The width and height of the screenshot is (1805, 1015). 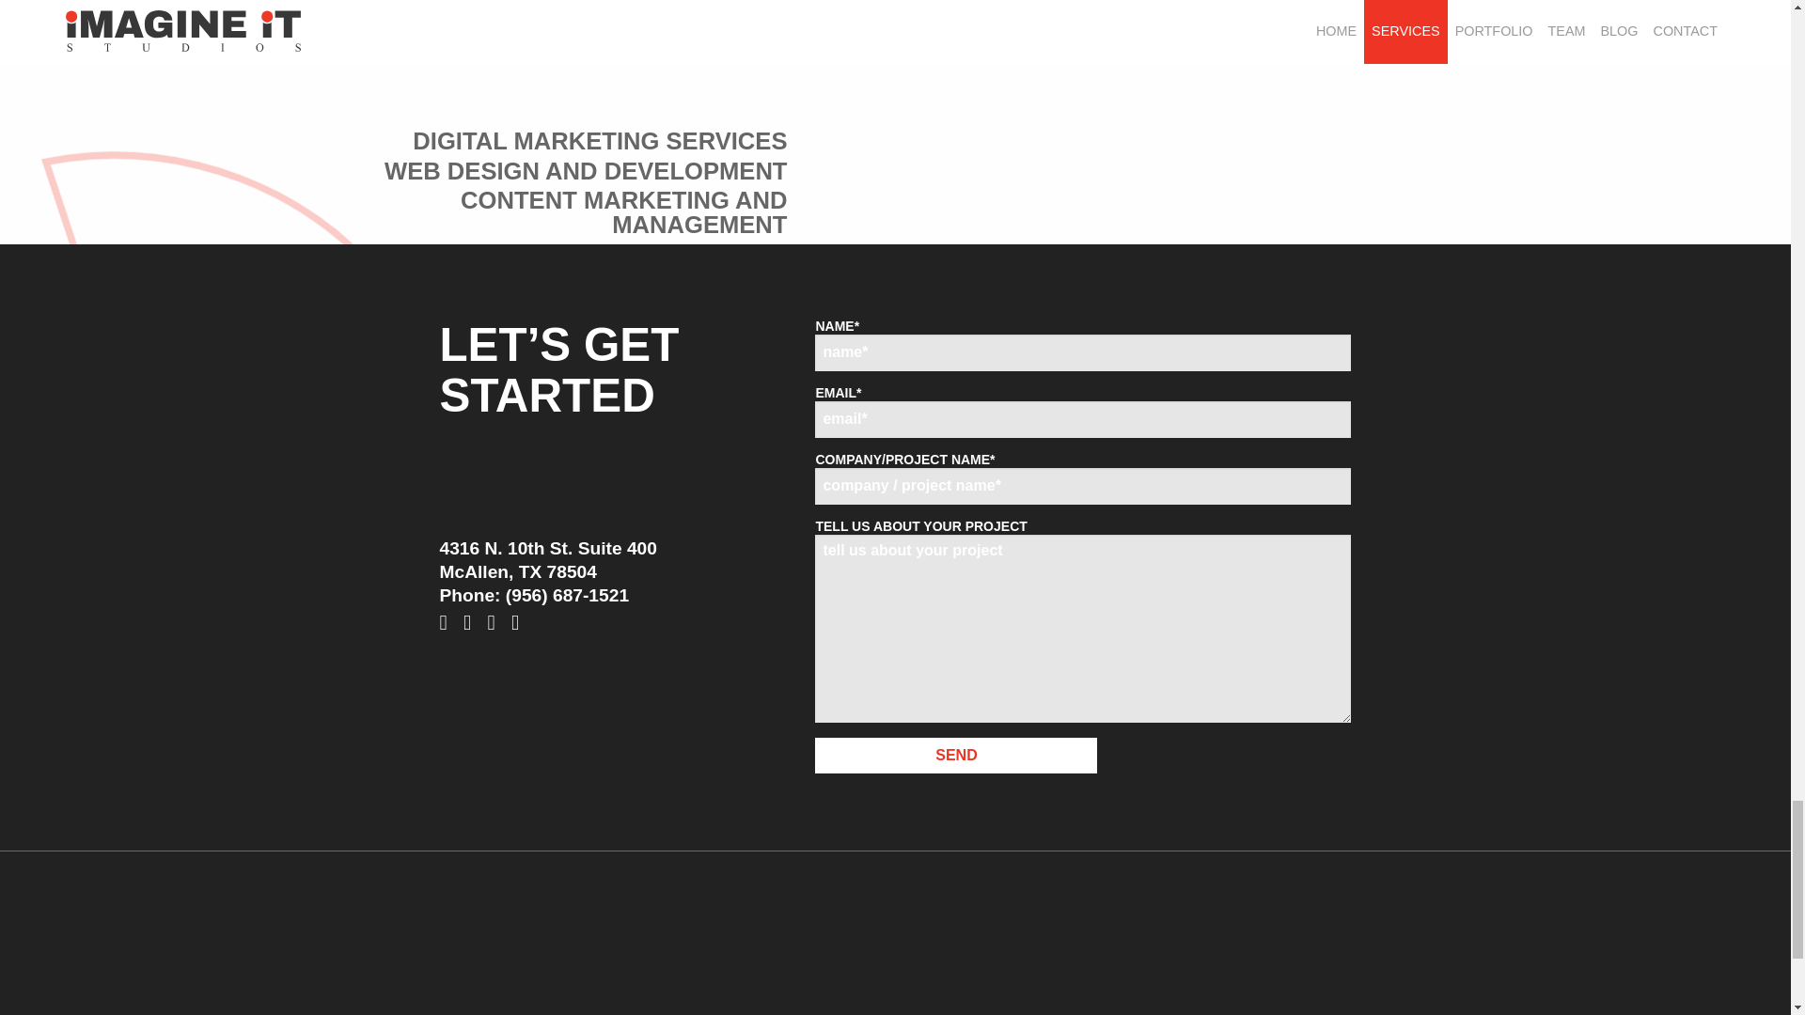 I want to click on Imagine It Studios Instagram, so click(x=496, y=623).